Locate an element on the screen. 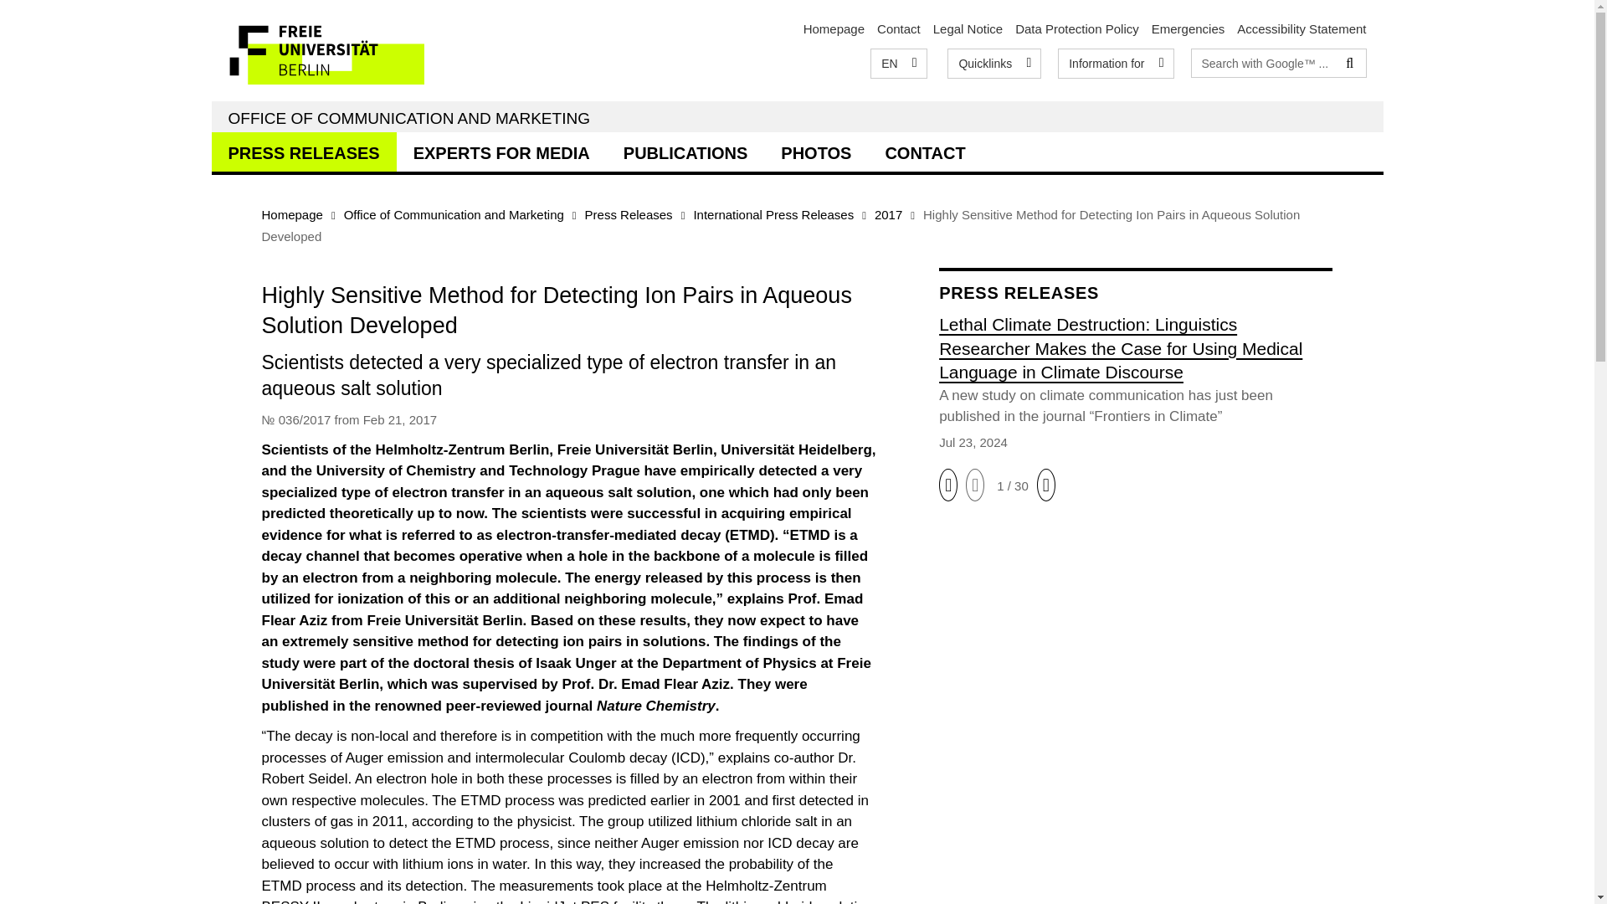  Homepage is located at coordinates (834, 28).